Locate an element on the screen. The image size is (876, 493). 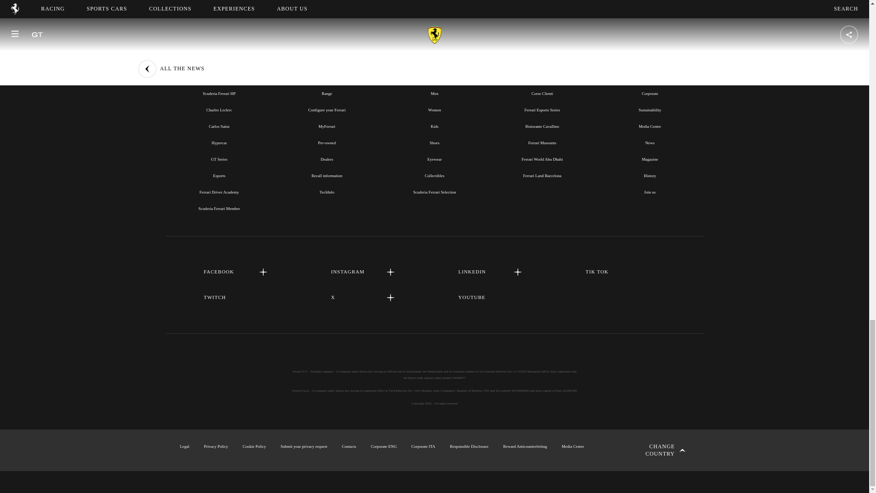
Change country is located at coordinates (656, 450).